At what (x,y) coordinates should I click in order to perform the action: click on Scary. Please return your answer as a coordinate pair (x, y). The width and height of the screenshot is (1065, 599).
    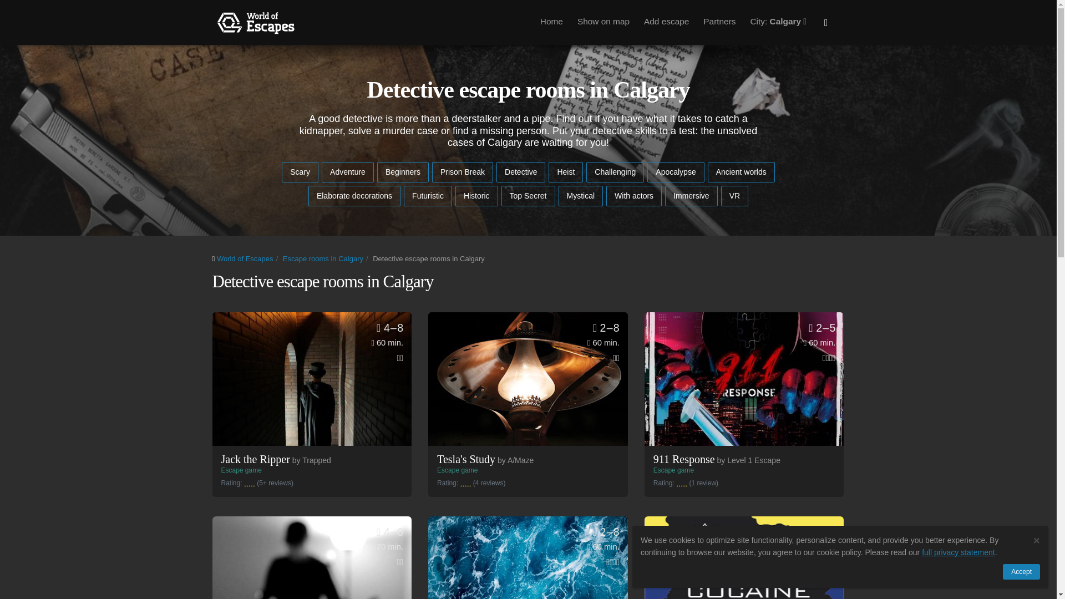
    Looking at the image, I should click on (744, 378).